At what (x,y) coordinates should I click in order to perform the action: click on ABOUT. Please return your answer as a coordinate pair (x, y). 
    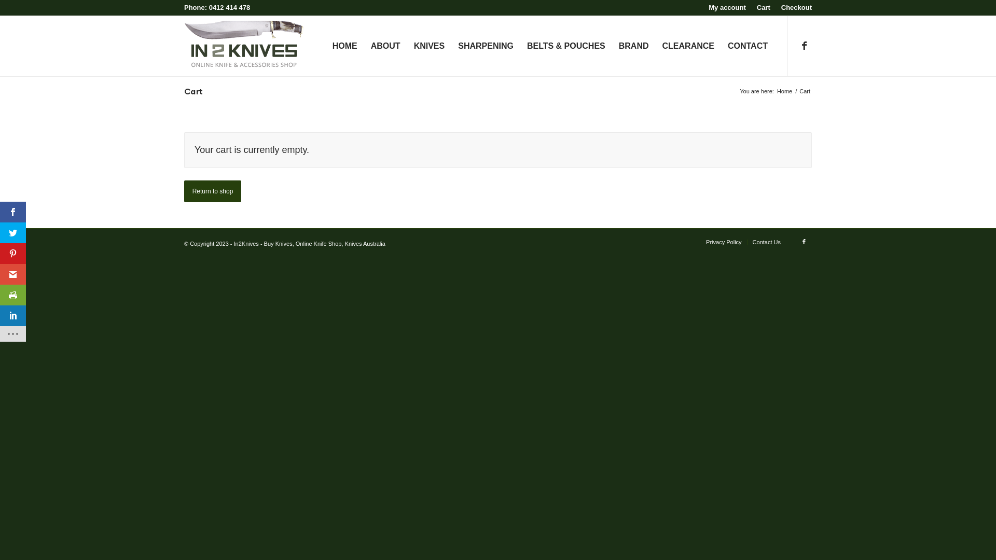
    Looking at the image, I should click on (386, 46).